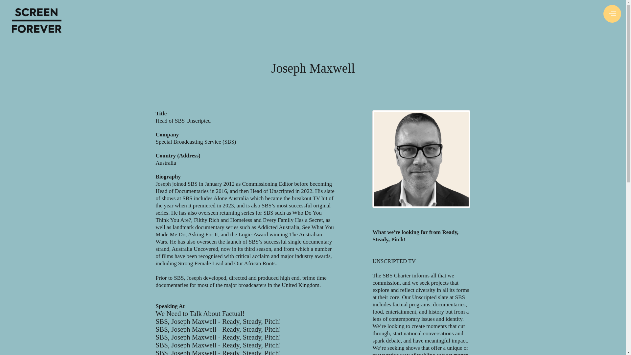 The height and width of the screenshot is (355, 631). What do you see at coordinates (219, 337) in the screenshot?
I see `SBS, Joseph Maxwell - Ready, Steady, Pitch!` at bounding box center [219, 337].